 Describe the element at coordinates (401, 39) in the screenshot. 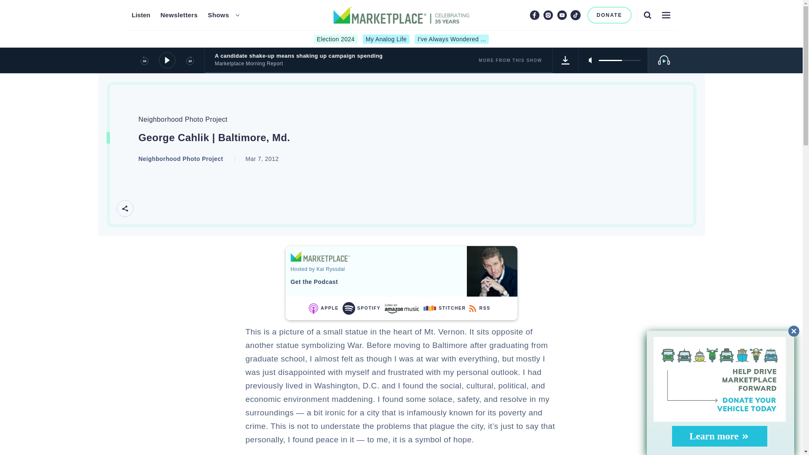

I see `Menu` at that location.